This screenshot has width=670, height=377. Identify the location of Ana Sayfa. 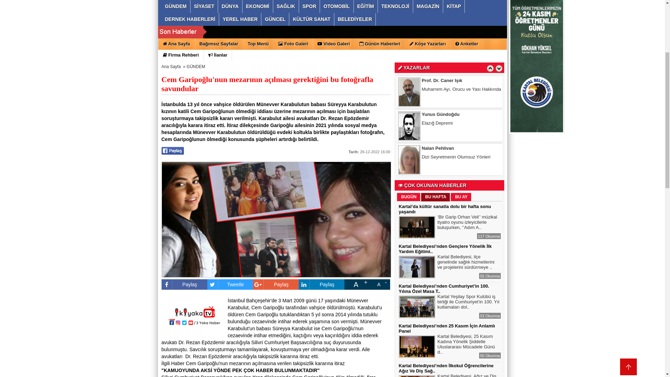
(378, 61).